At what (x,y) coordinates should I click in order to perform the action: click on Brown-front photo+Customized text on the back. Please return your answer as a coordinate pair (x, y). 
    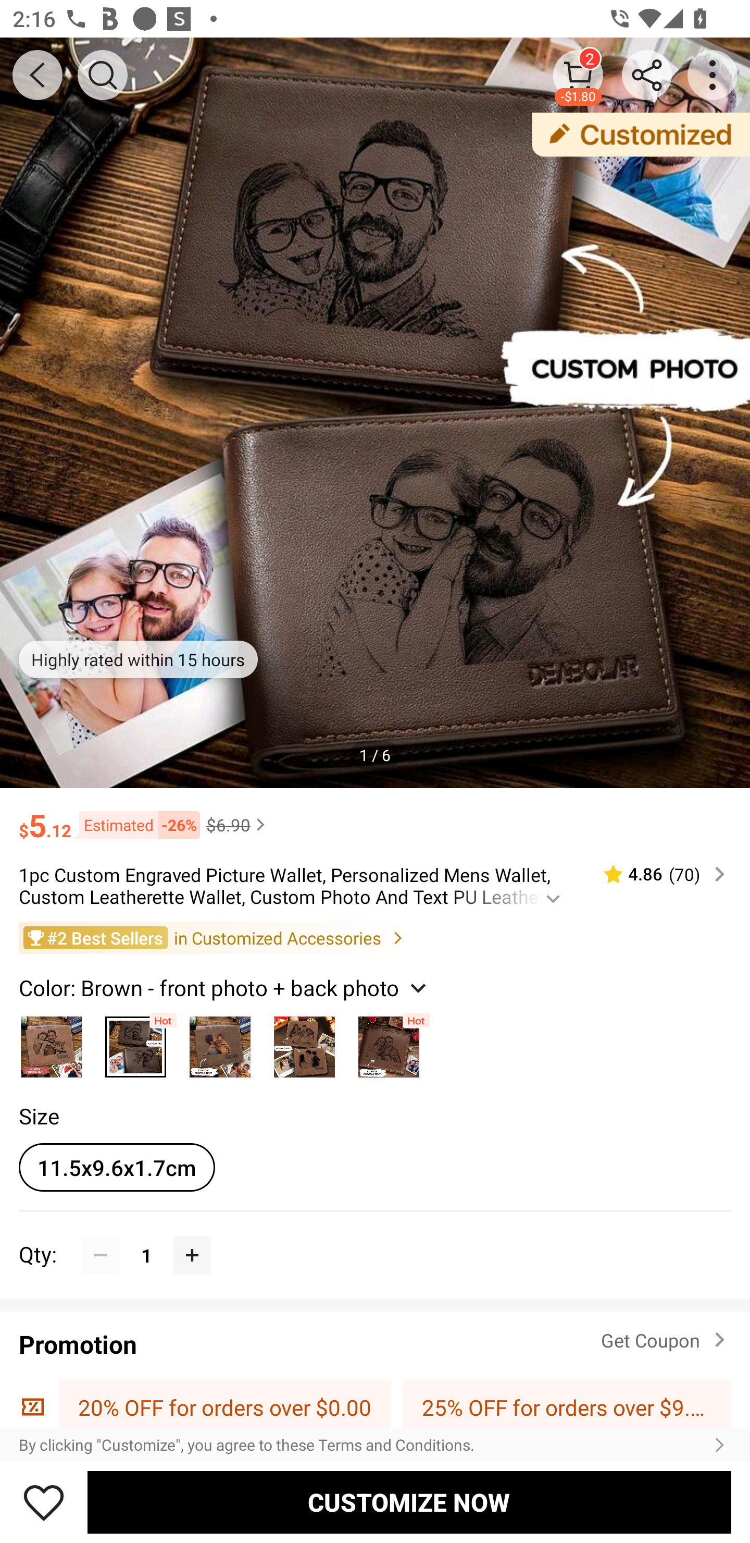
    Looking at the image, I should click on (389, 1042).